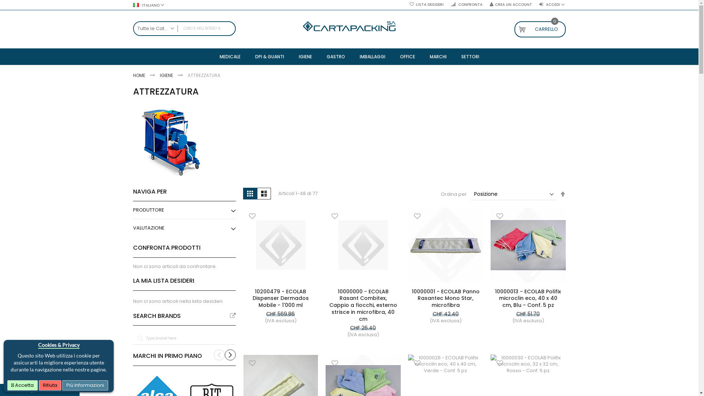 This screenshot has height=396, width=704. Describe the element at coordinates (230, 56) in the screenshot. I see `MEDICALE` at that location.